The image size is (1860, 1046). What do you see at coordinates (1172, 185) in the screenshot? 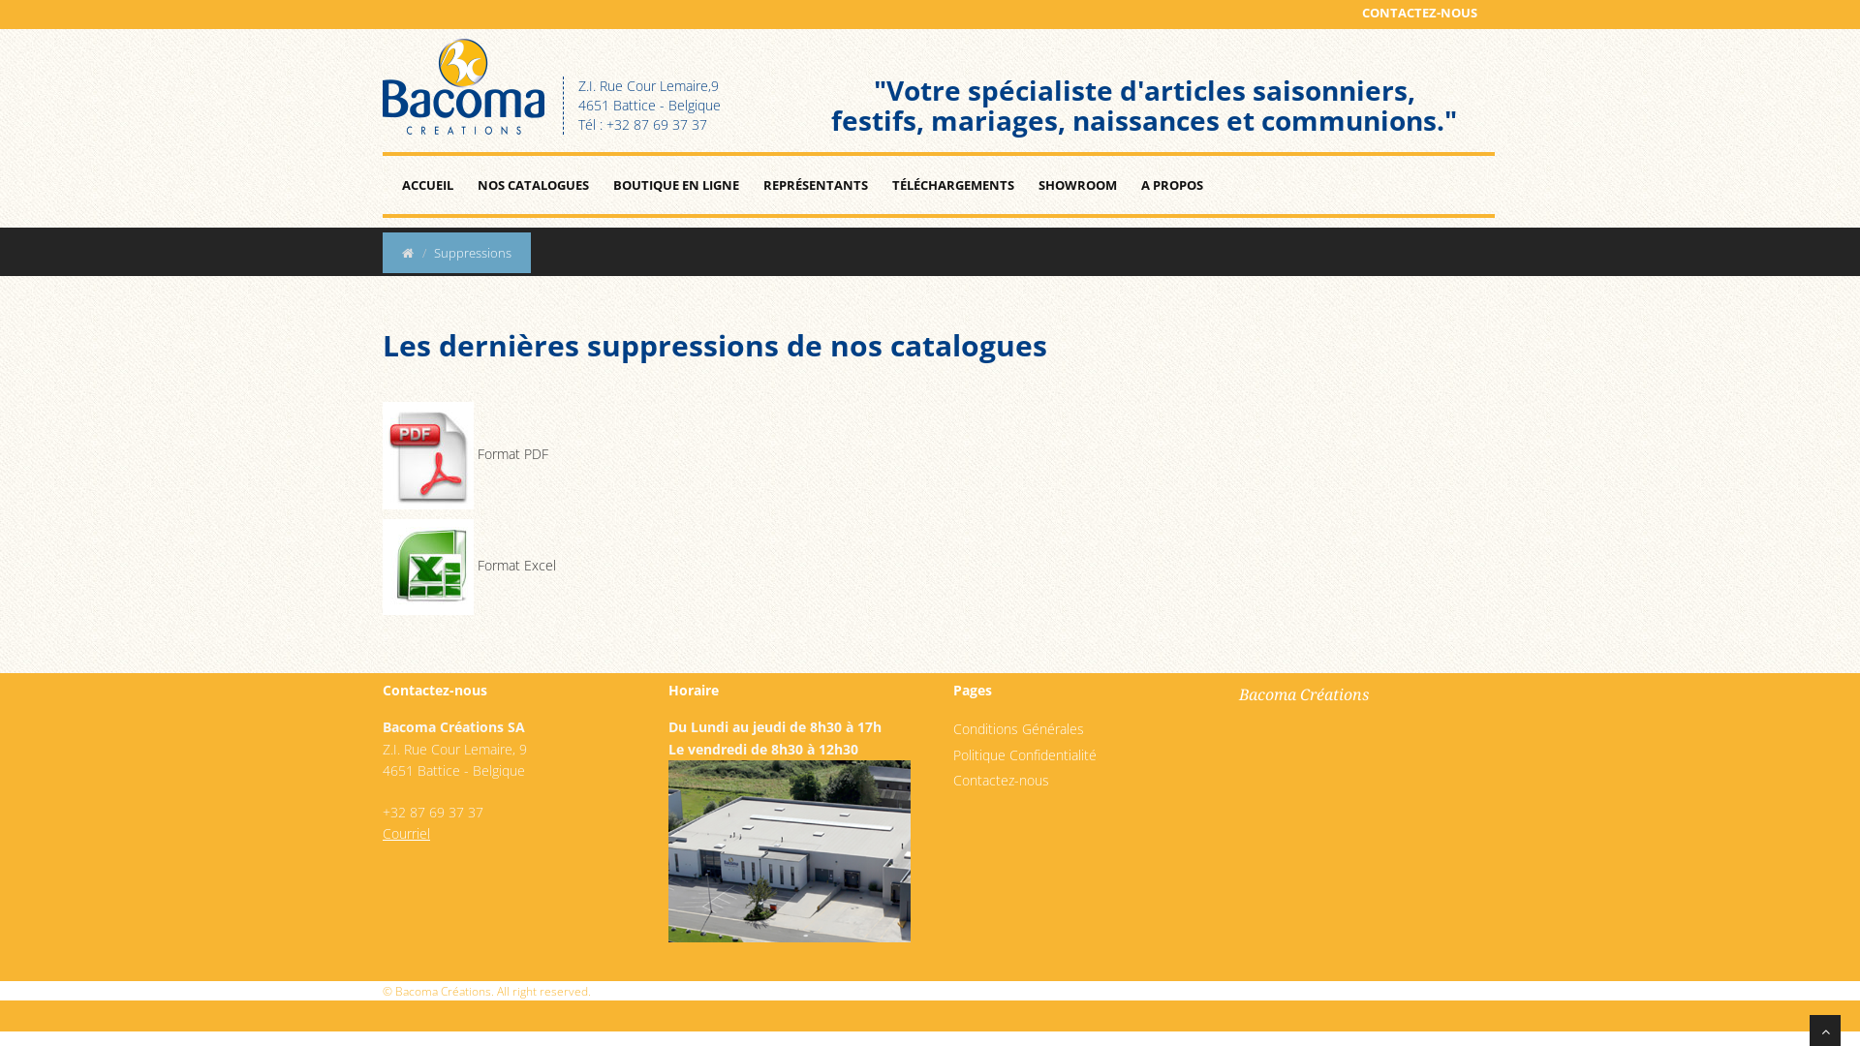
I see `A PROPOS` at bounding box center [1172, 185].